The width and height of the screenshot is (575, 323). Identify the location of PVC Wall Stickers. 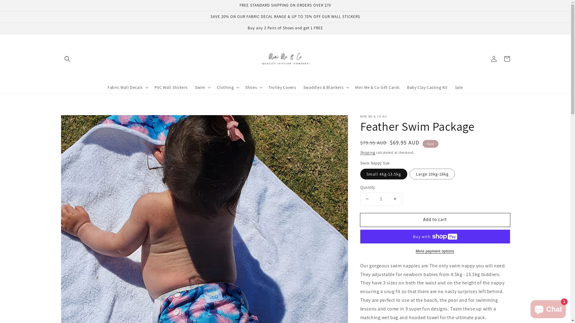
(171, 87).